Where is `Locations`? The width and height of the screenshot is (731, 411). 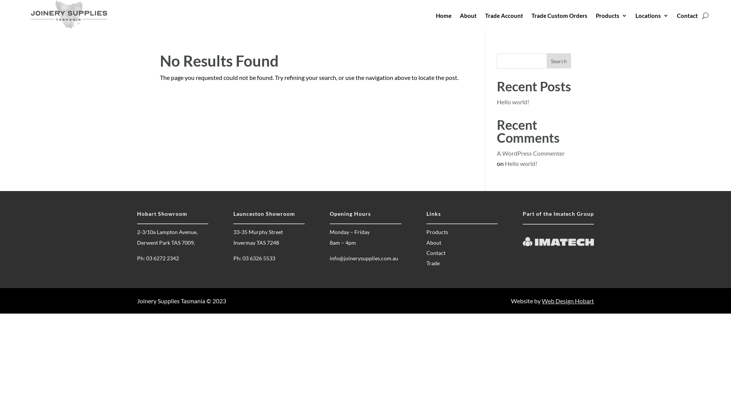 Locations is located at coordinates (652, 17).